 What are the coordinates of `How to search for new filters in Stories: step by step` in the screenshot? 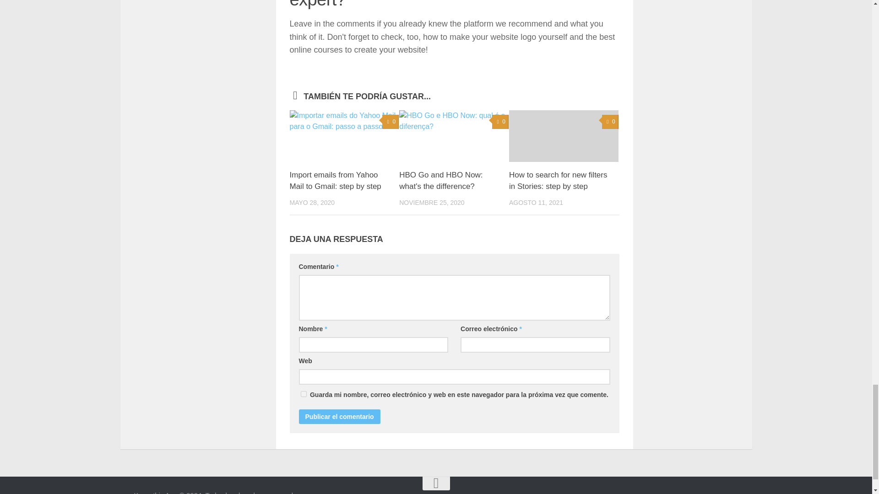 It's located at (558, 180).